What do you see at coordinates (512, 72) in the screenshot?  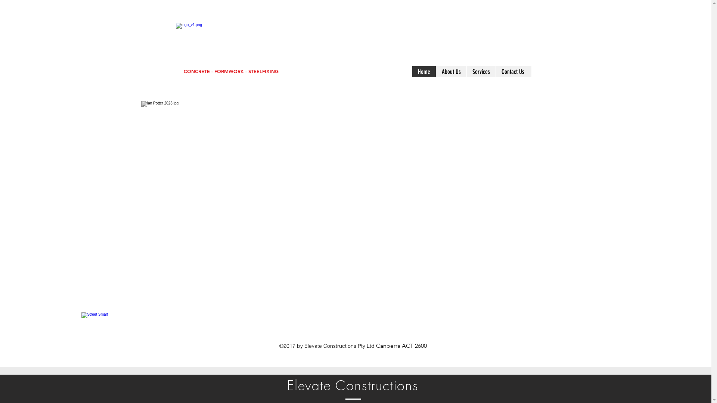 I see `Contact Us` at bounding box center [512, 72].